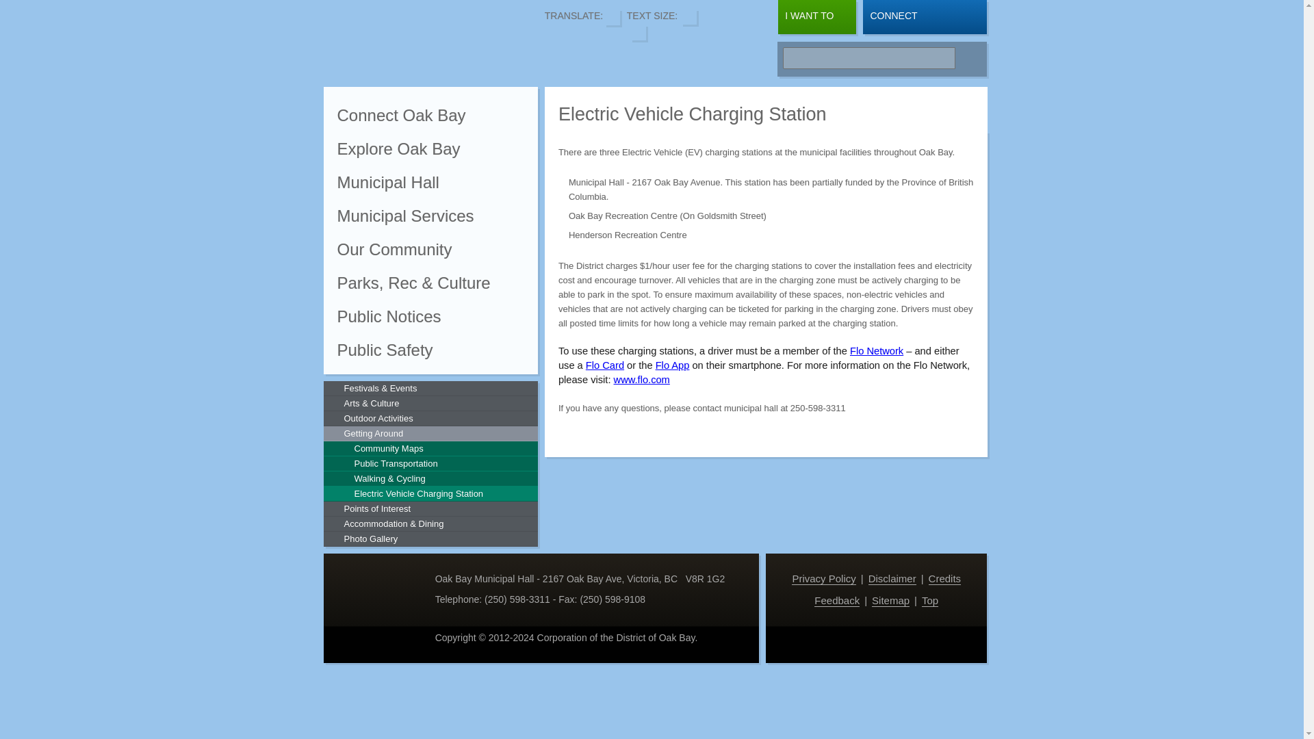  I want to click on Search, so click(968, 59).